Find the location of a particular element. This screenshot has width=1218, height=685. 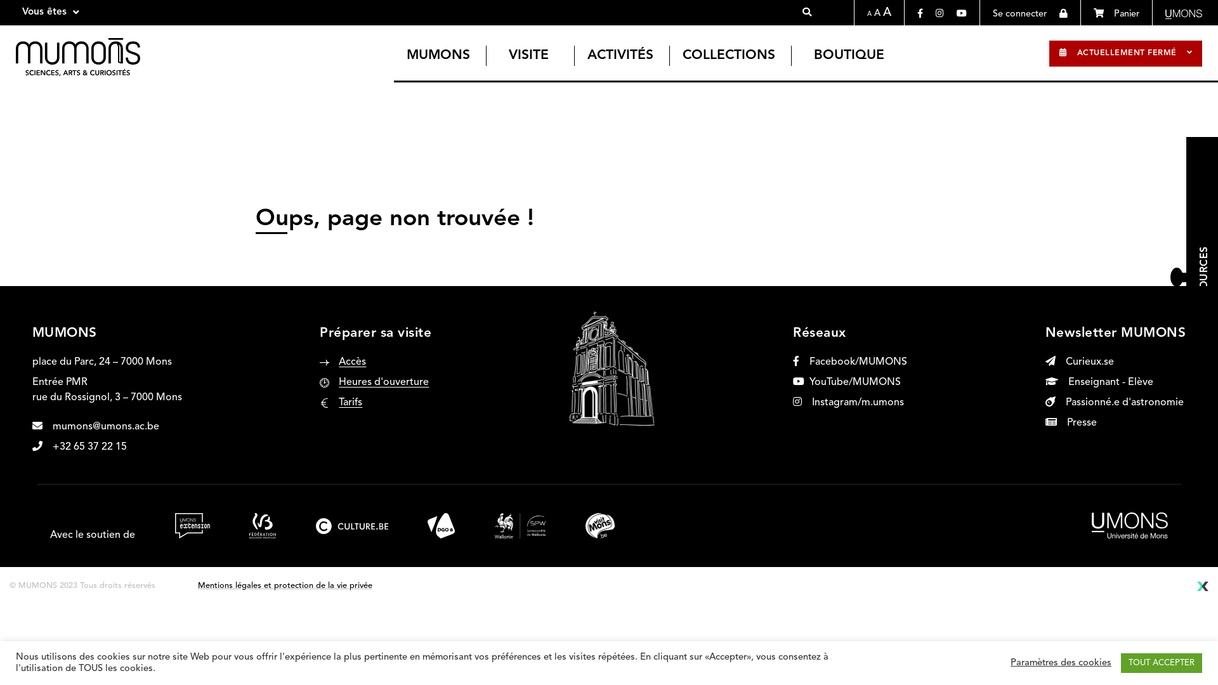

A
Increase font size. is located at coordinates (887, 13).